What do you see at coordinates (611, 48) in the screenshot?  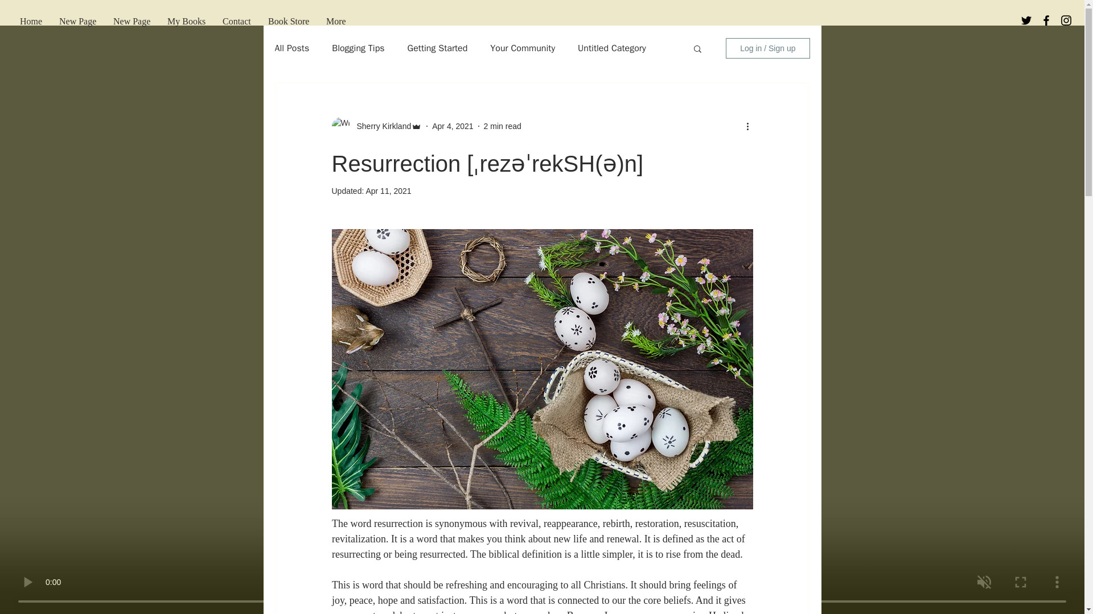 I see `Untitled Category` at bounding box center [611, 48].